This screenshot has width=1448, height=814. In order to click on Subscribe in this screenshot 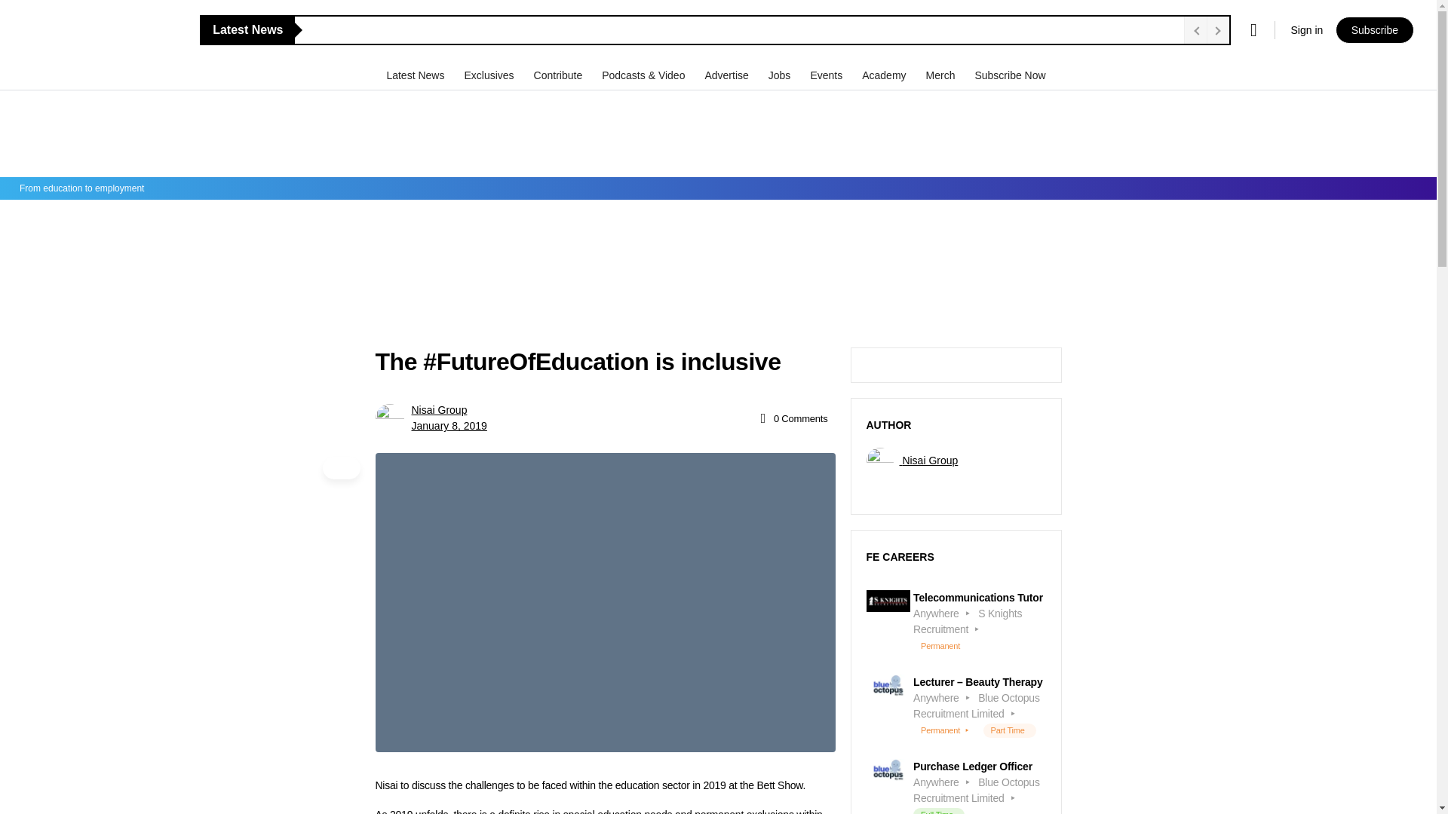, I will do `click(1374, 30)`.